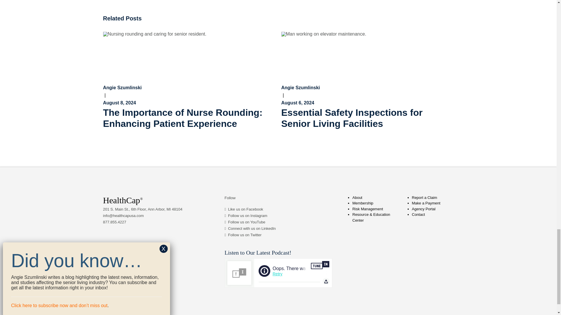  What do you see at coordinates (425, 197) in the screenshot?
I see `Report a Claim` at bounding box center [425, 197].